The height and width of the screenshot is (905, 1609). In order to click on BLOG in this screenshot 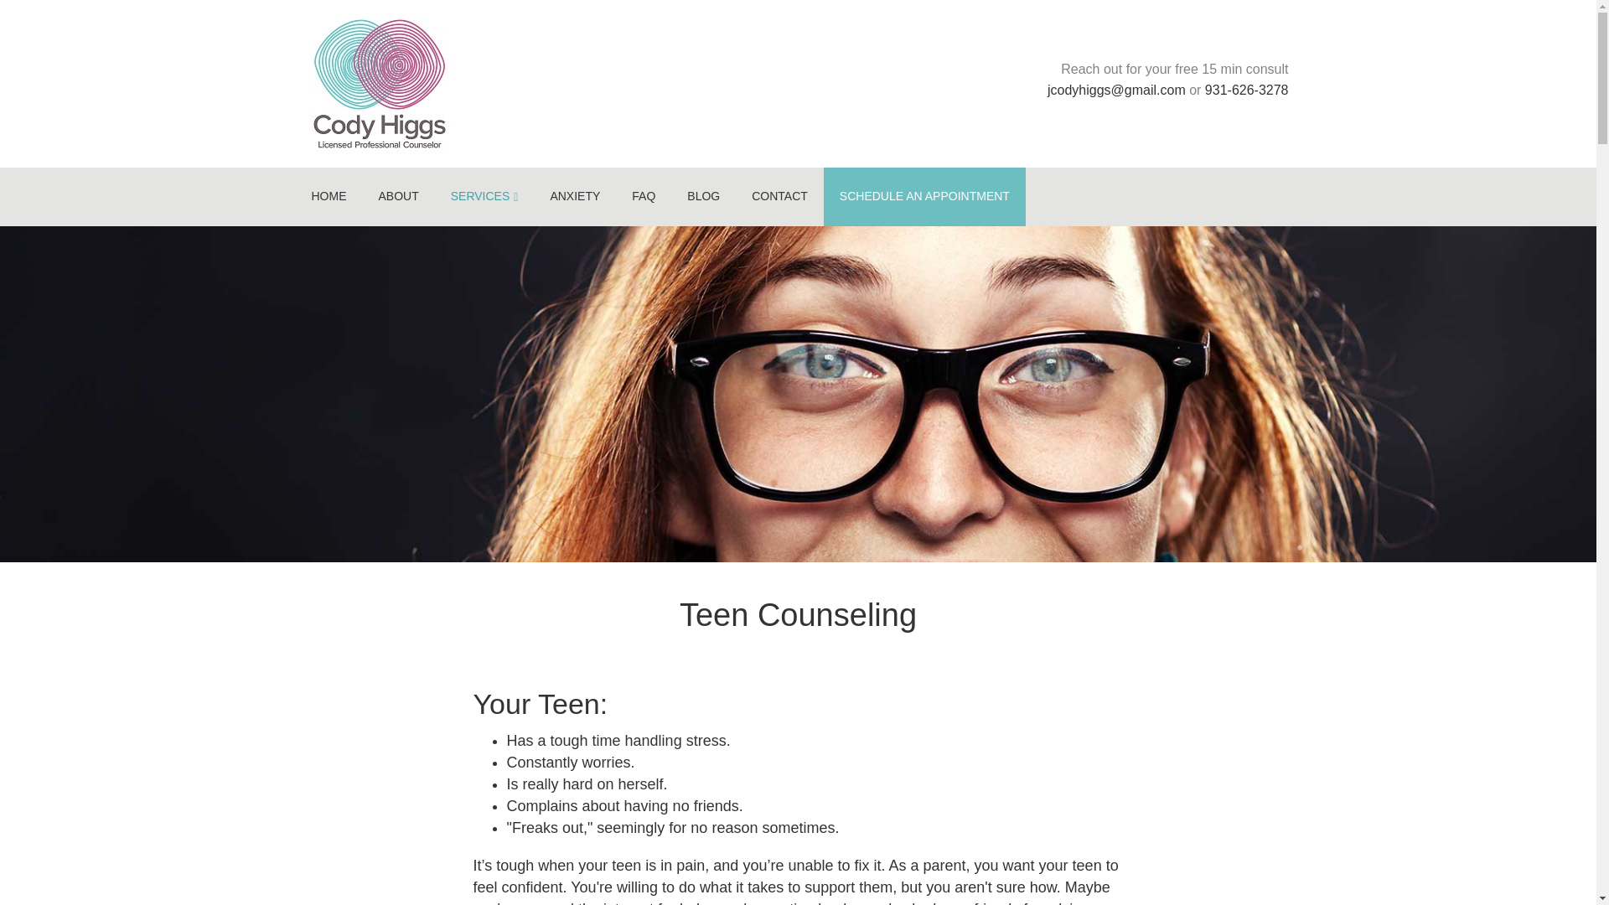, I will do `click(702, 196)`.